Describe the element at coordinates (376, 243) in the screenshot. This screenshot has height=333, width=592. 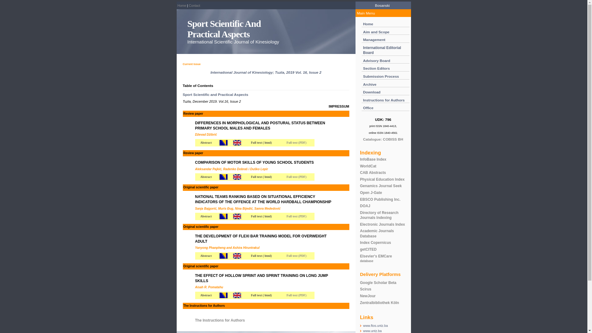
I see `Index Copernicus` at that location.